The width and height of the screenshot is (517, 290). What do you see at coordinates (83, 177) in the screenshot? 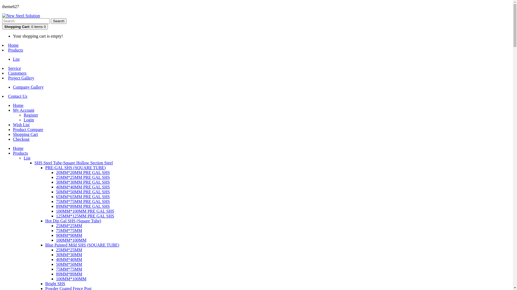
I see `25MM*25MM PRE GAL SHS` at bounding box center [83, 177].